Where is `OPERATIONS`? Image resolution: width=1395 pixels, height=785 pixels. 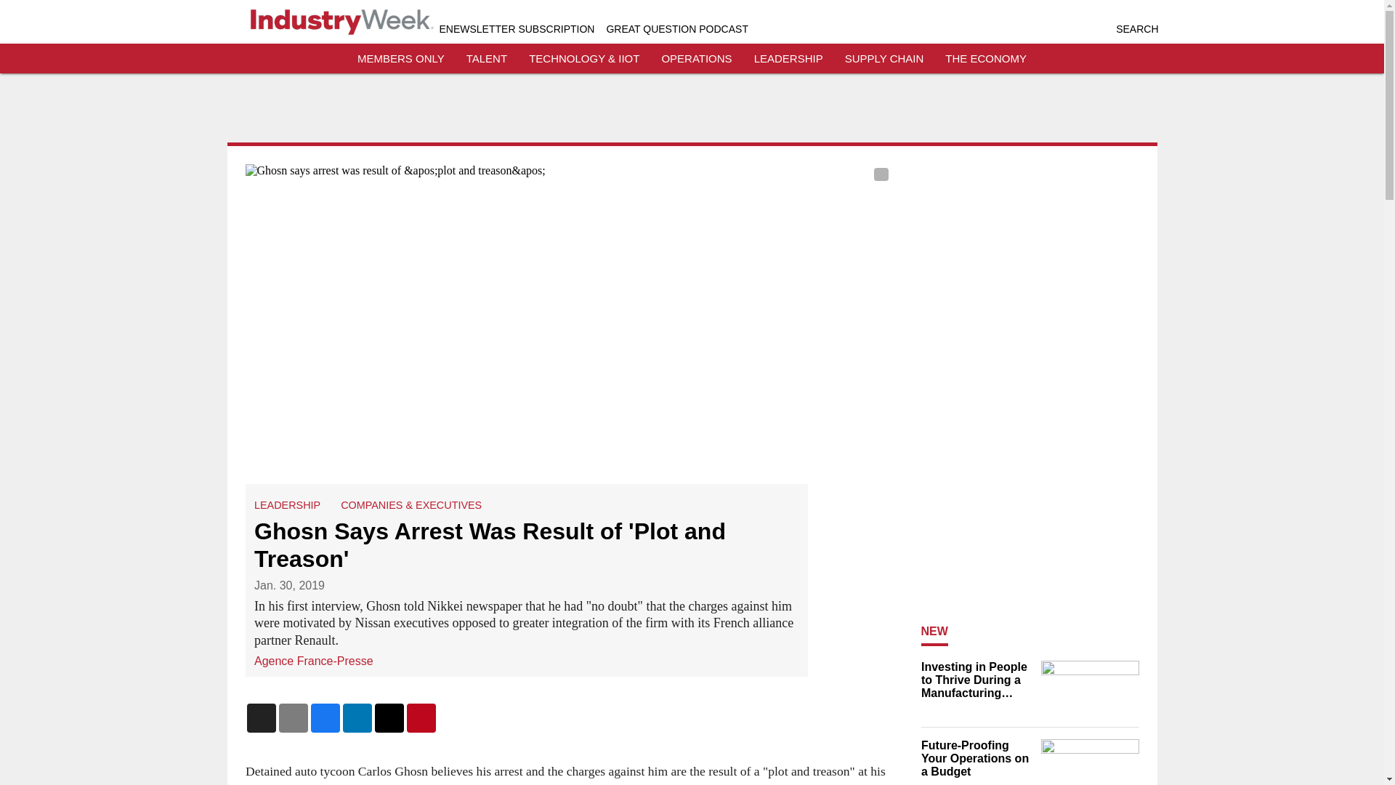
OPERATIONS is located at coordinates (696, 58).